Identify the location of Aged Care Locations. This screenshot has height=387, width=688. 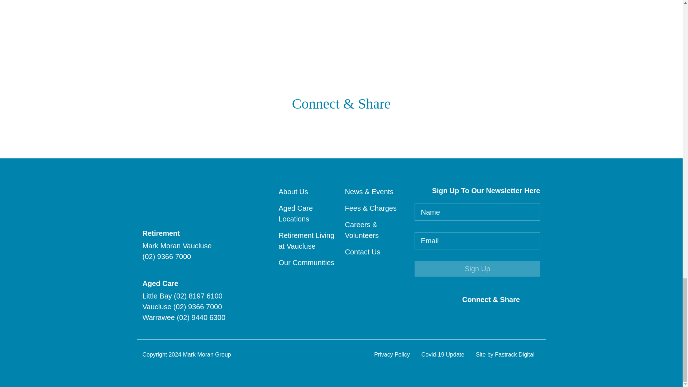
(296, 214).